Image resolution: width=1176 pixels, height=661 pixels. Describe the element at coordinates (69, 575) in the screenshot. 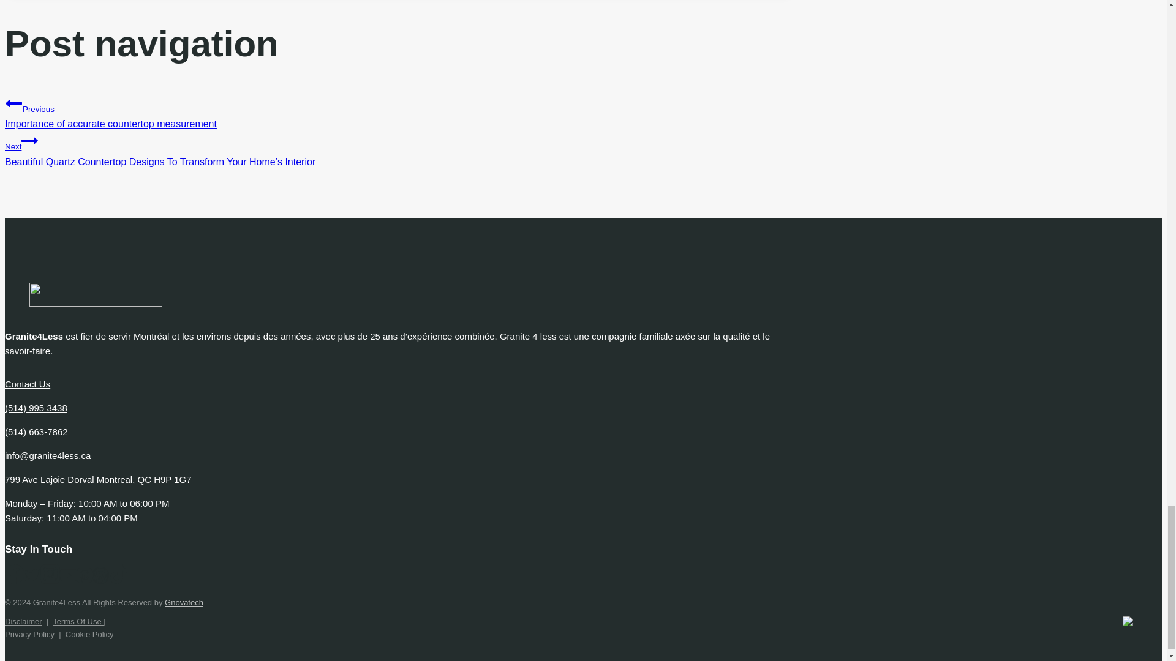

I see `YouTube` at that location.